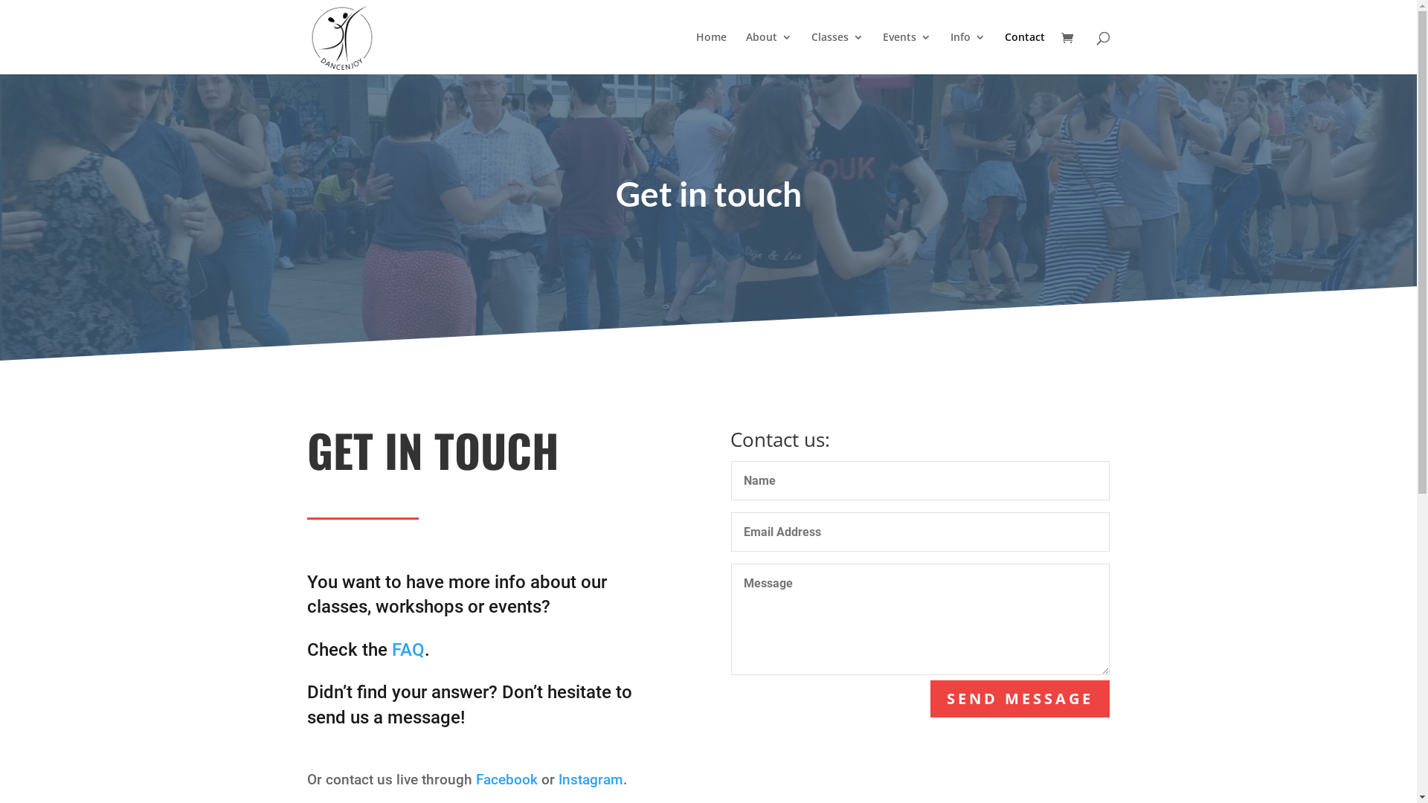 Image resolution: width=1428 pixels, height=803 pixels. Describe the element at coordinates (591, 779) in the screenshot. I see `Instagram` at that location.